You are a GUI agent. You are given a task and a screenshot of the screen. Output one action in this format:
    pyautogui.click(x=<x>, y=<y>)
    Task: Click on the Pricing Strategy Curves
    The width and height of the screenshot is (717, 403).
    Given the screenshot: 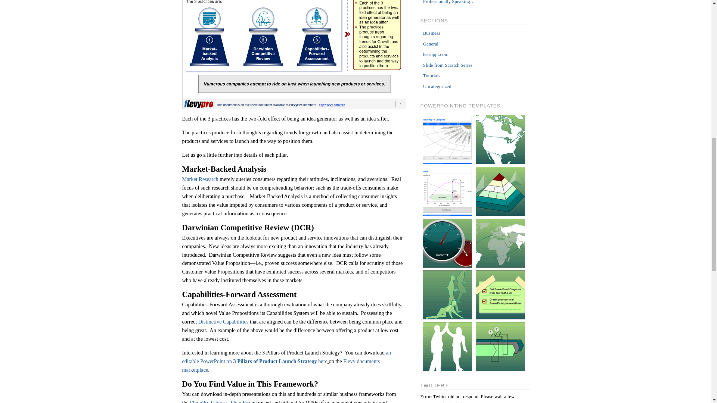 What is the action you would take?
    pyautogui.click(x=447, y=191)
    